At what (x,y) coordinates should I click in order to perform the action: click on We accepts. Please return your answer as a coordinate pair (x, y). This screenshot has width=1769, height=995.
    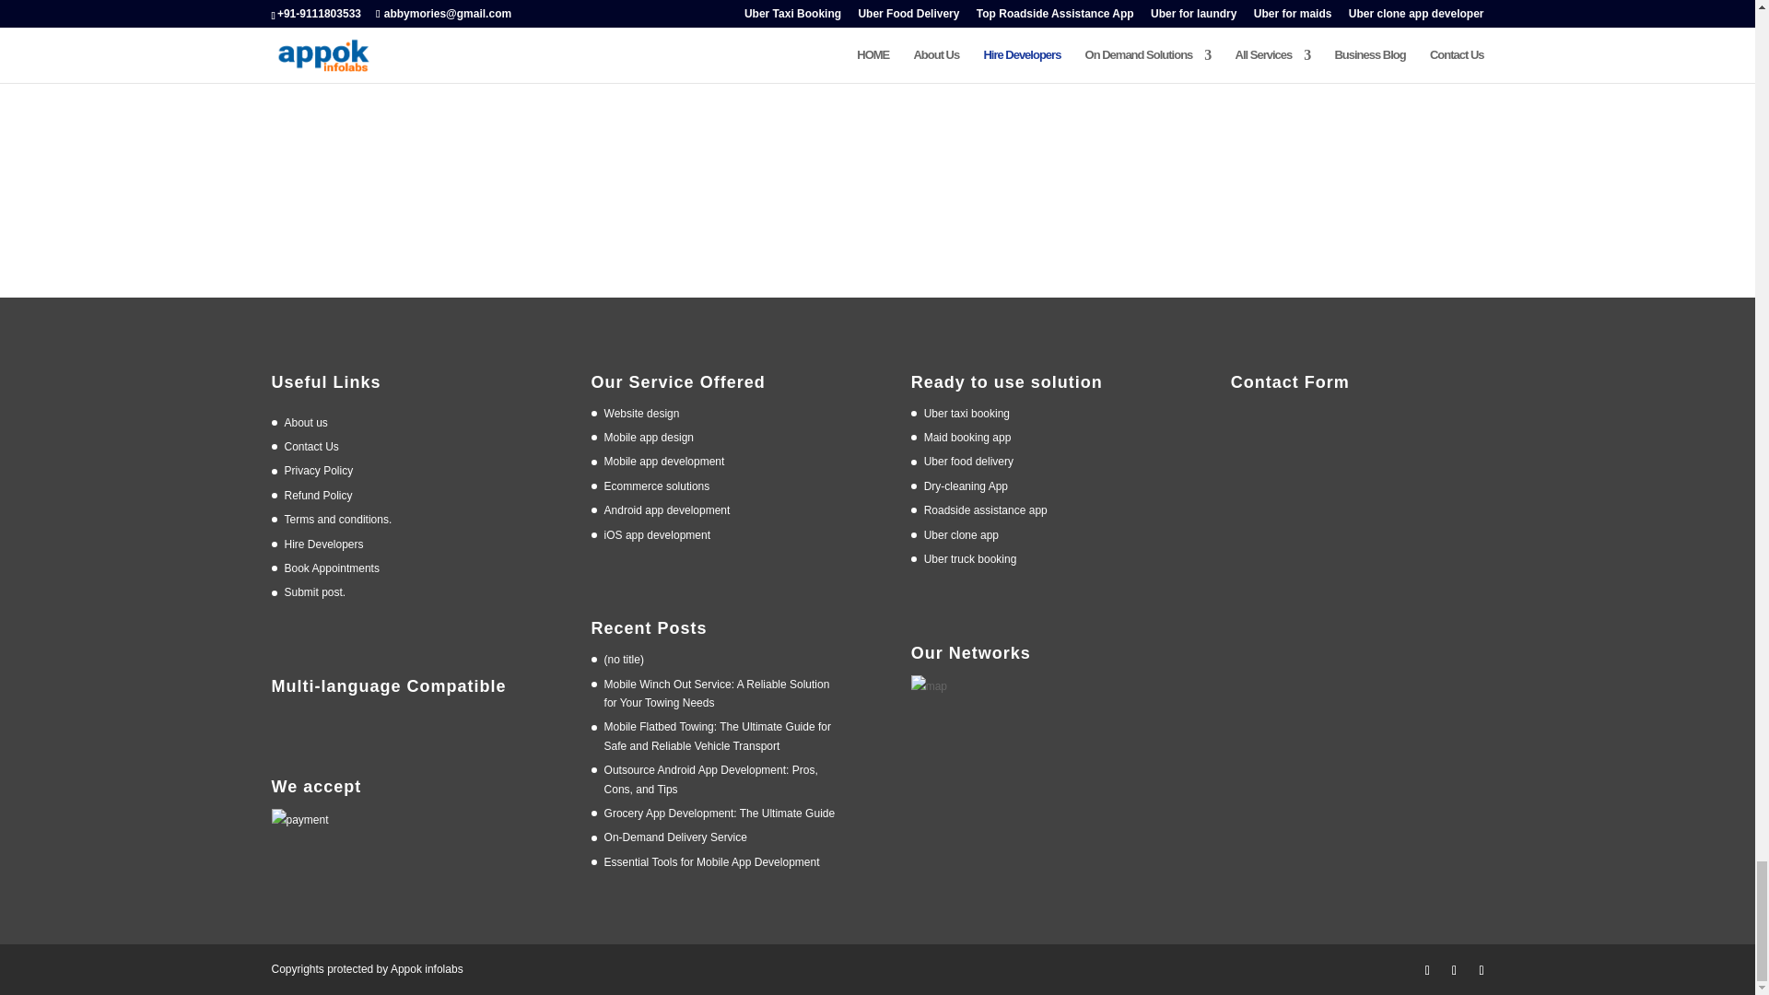
    Looking at the image, I should click on (299, 820).